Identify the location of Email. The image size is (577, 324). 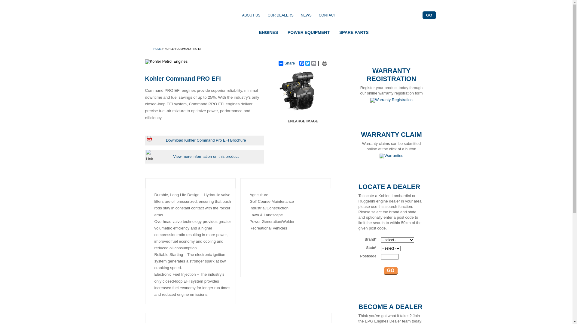
(314, 63).